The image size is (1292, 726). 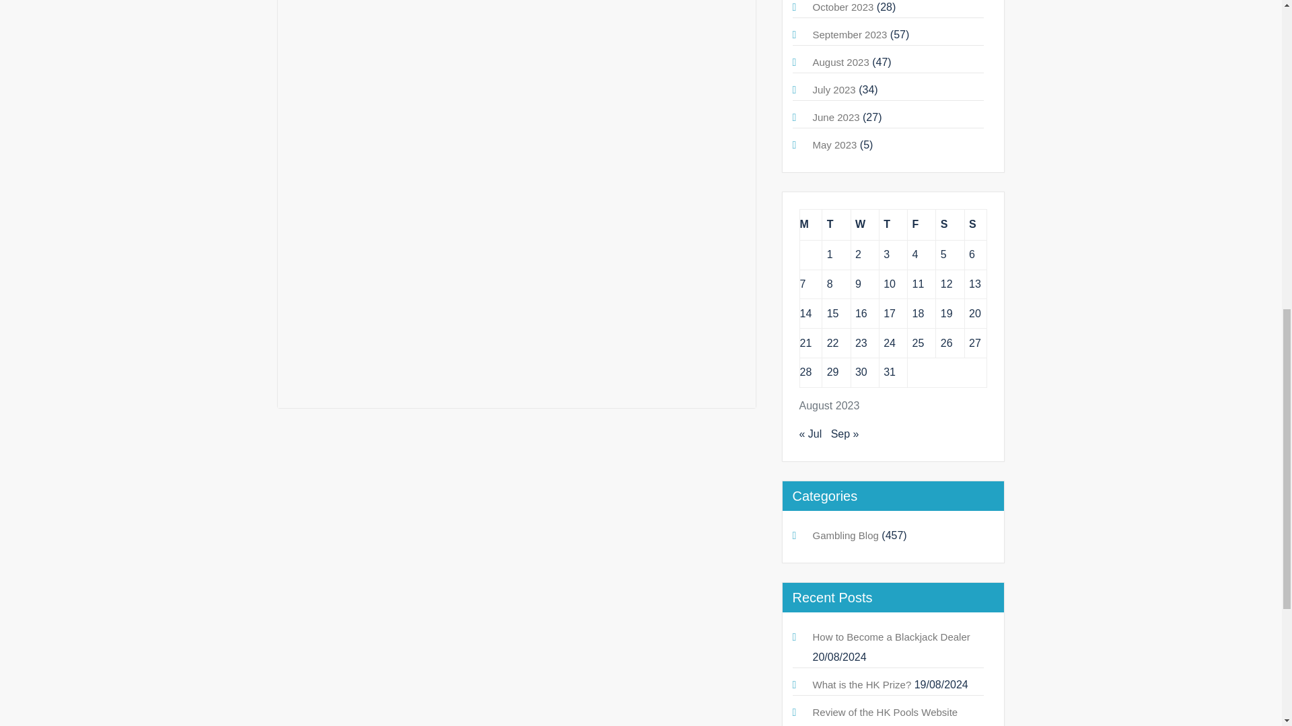 I want to click on Tuesday, so click(x=836, y=225).